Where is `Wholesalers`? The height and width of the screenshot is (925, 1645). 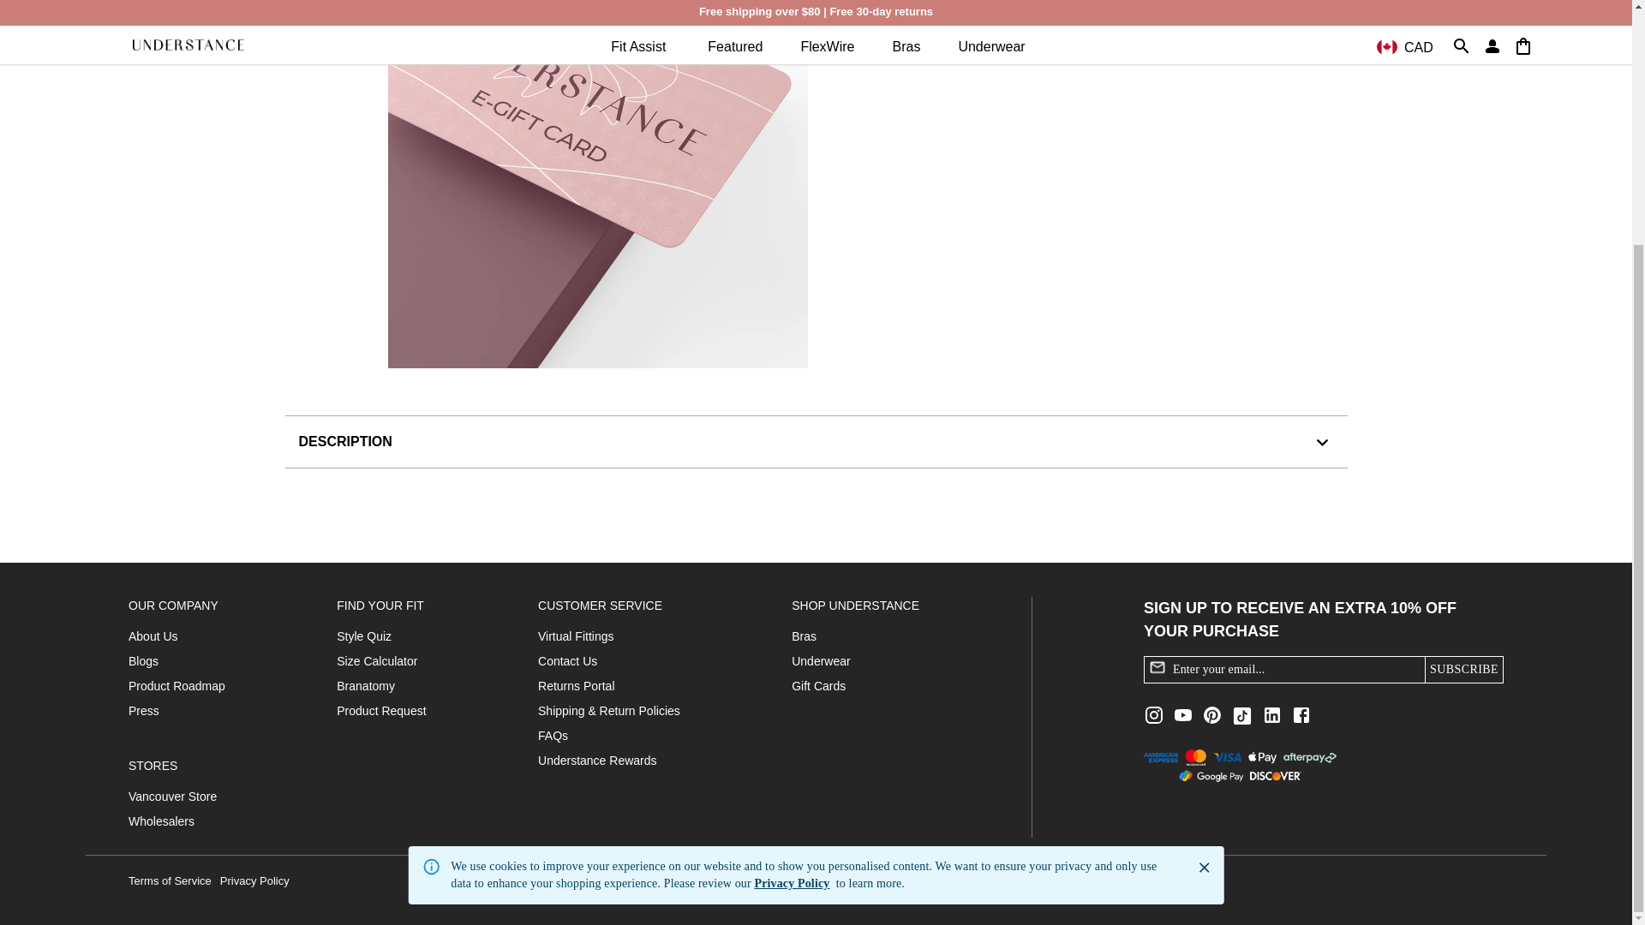
Wholesalers is located at coordinates (161, 821).